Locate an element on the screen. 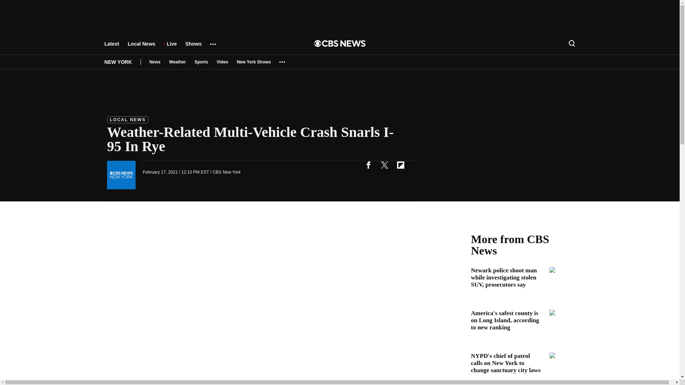 Image resolution: width=685 pixels, height=385 pixels. Latest is located at coordinates (111, 47).